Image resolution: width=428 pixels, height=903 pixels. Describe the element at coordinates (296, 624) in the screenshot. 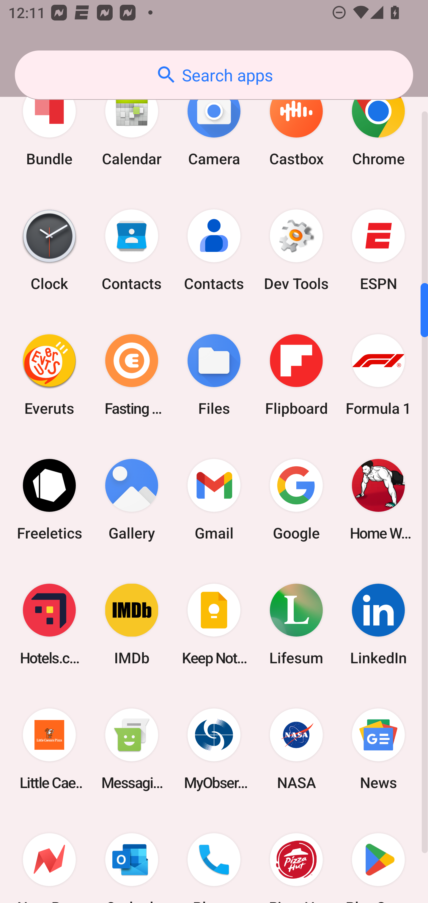

I see `Lifesum` at that location.